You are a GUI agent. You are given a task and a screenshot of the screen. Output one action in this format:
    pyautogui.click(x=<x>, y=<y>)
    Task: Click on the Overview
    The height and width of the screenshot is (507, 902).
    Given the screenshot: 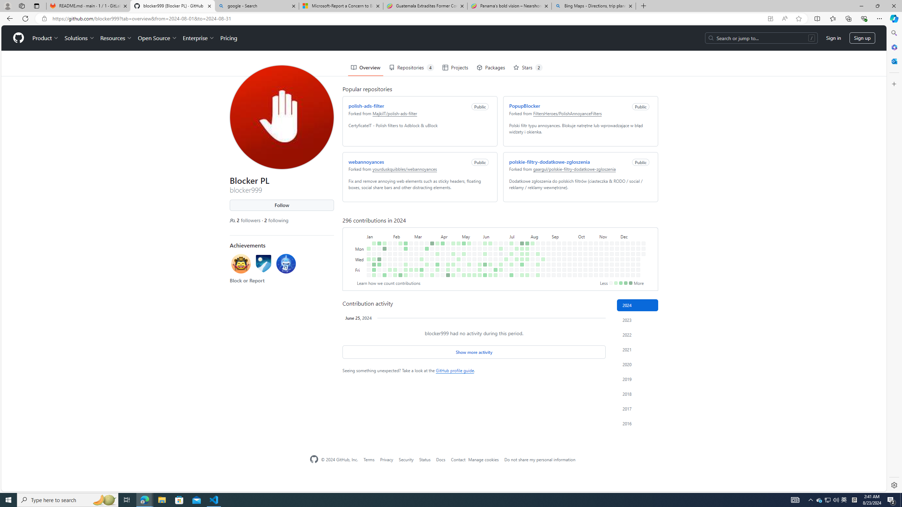 What is the action you would take?
    pyautogui.click(x=364, y=42)
    